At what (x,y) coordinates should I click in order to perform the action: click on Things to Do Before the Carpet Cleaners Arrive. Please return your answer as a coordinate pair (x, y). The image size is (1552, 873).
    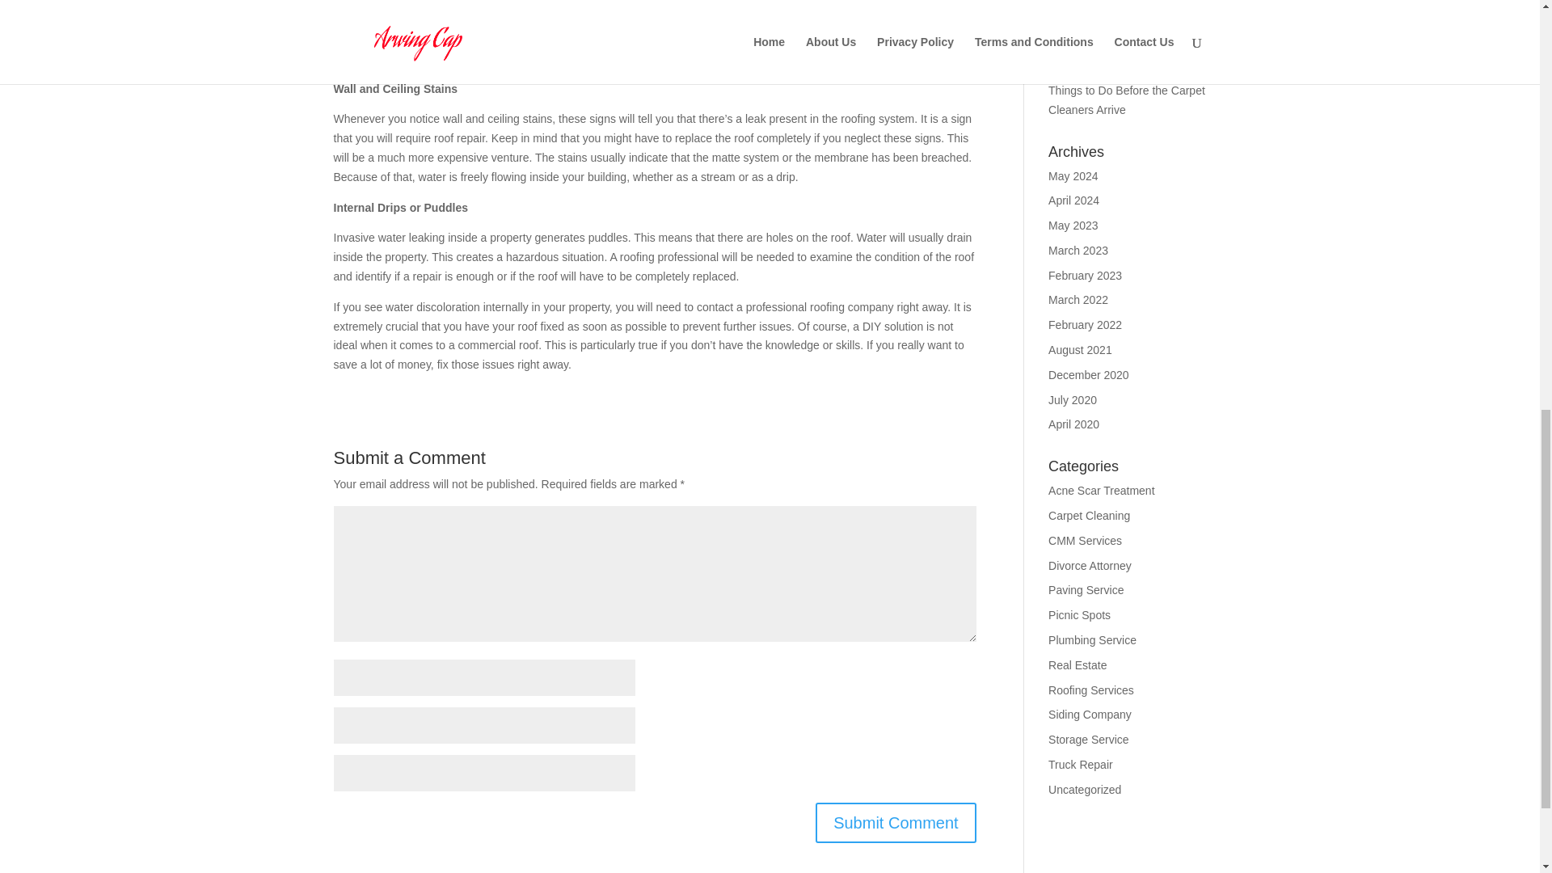
    Looking at the image, I should click on (1127, 99).